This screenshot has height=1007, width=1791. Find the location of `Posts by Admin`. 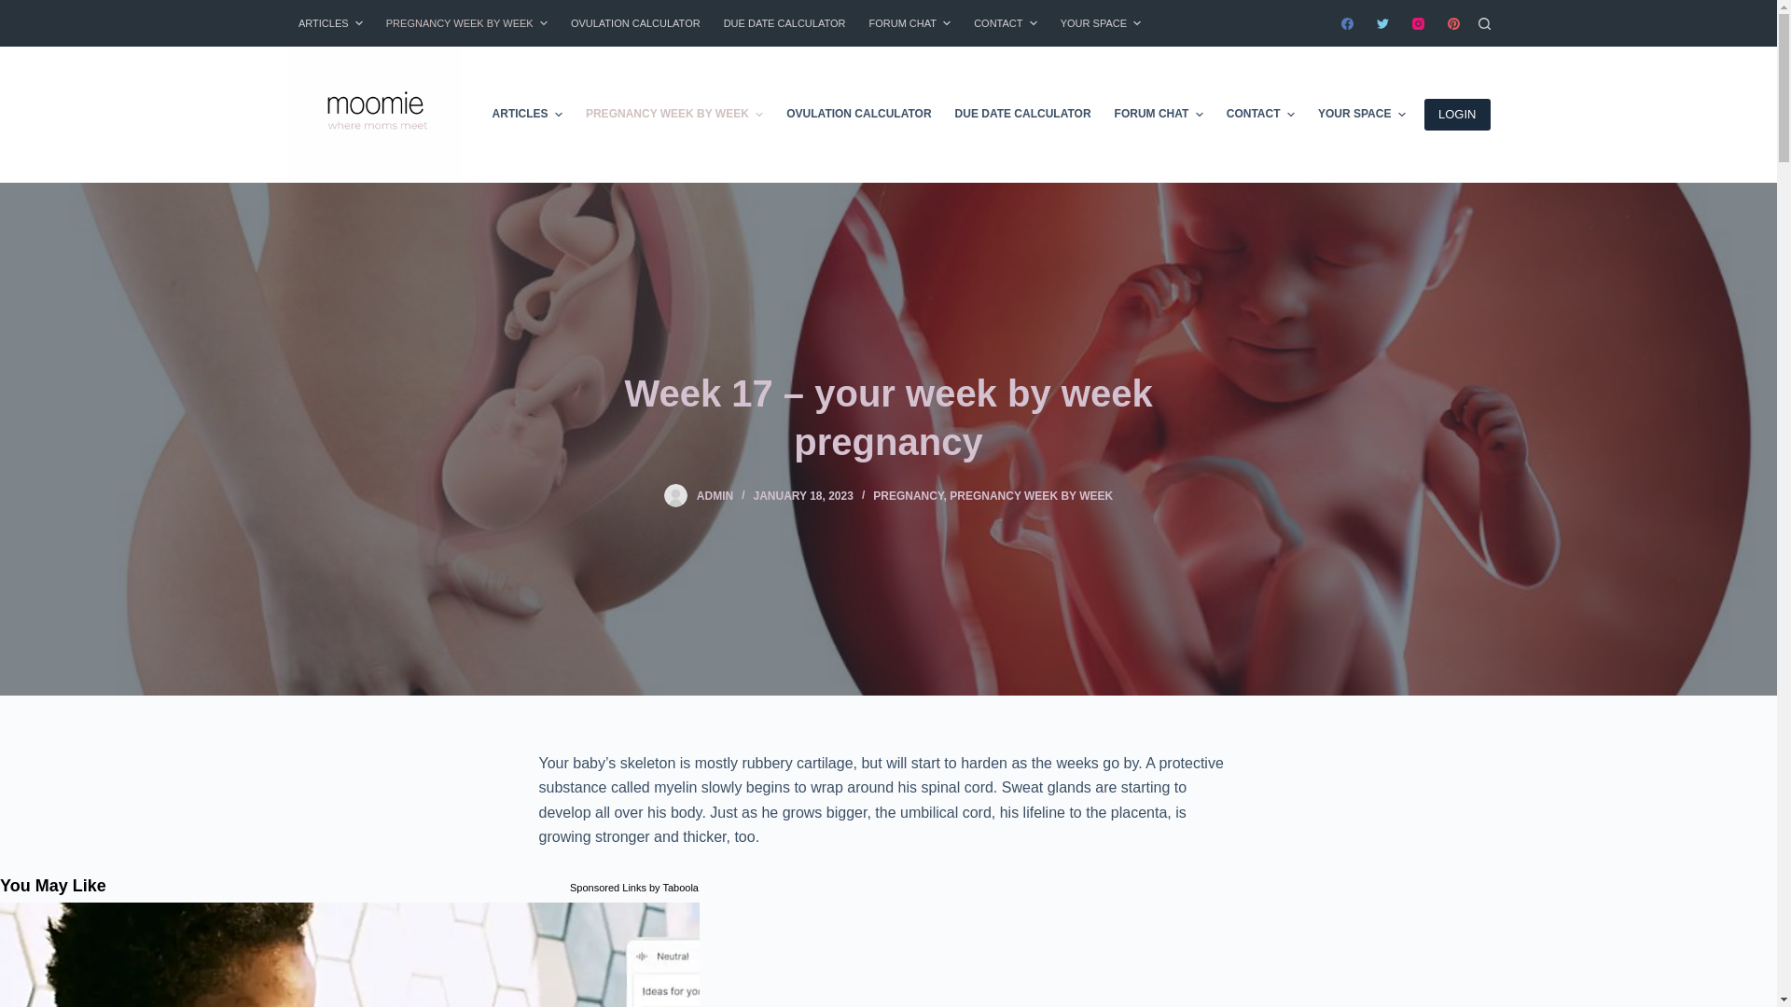

Posts by Admin is located at coordinates (715, 495).